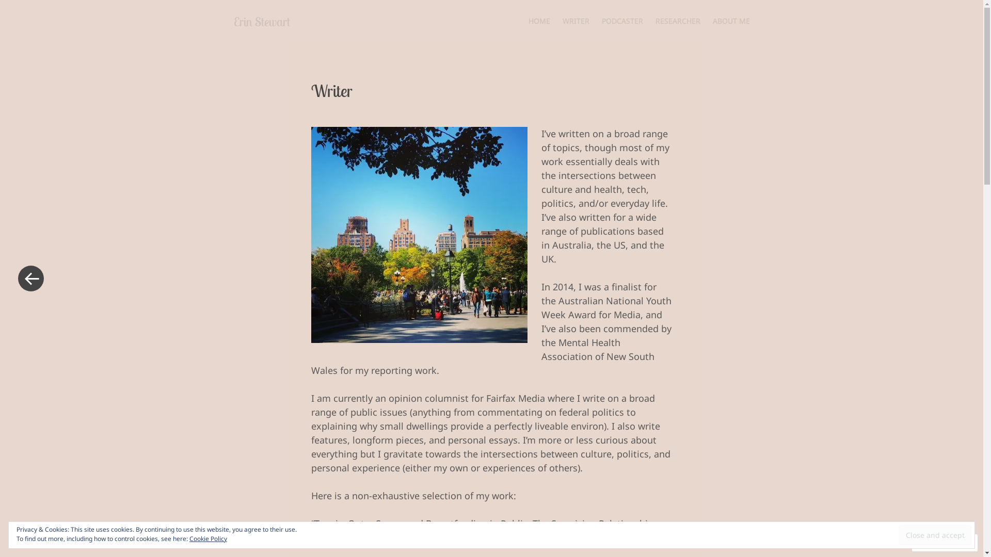 The height and width of the screenshot is (557, 991). What do you see at coordinates (935, 535) in the screenshot?
I see `Close and accept` at bounding box center [935, 535].